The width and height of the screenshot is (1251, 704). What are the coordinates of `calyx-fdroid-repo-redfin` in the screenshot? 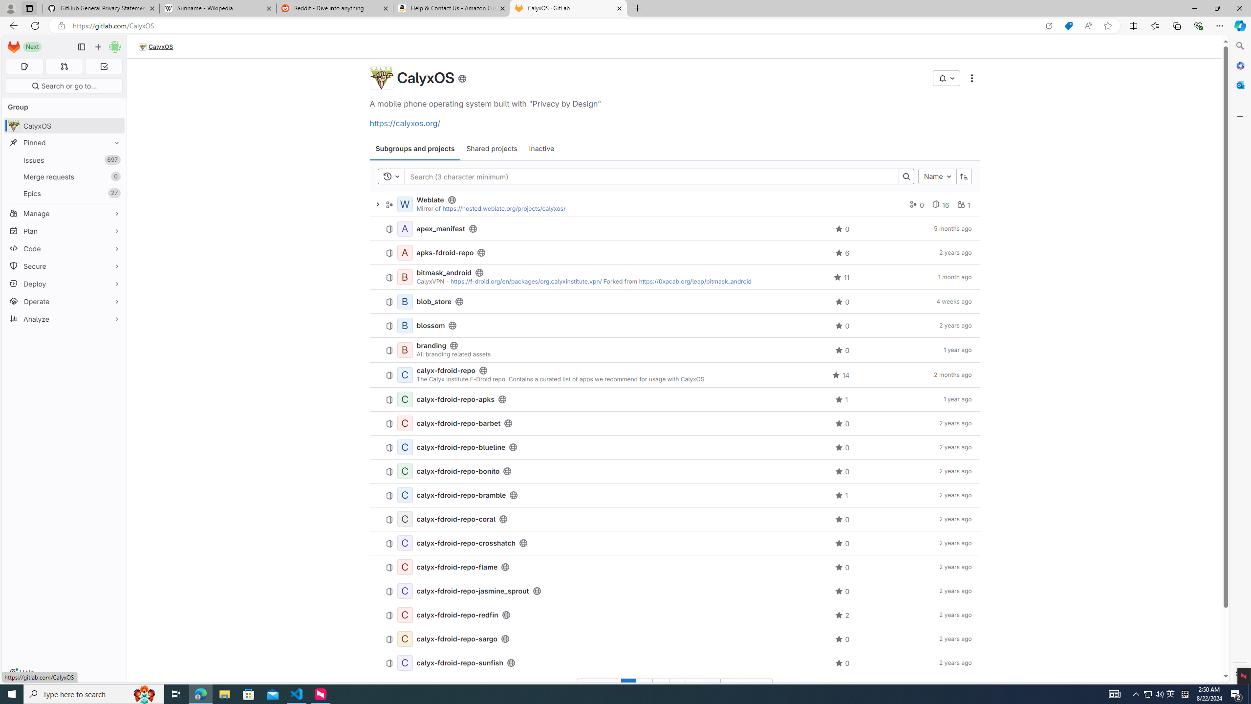 It's located at (457, 615).